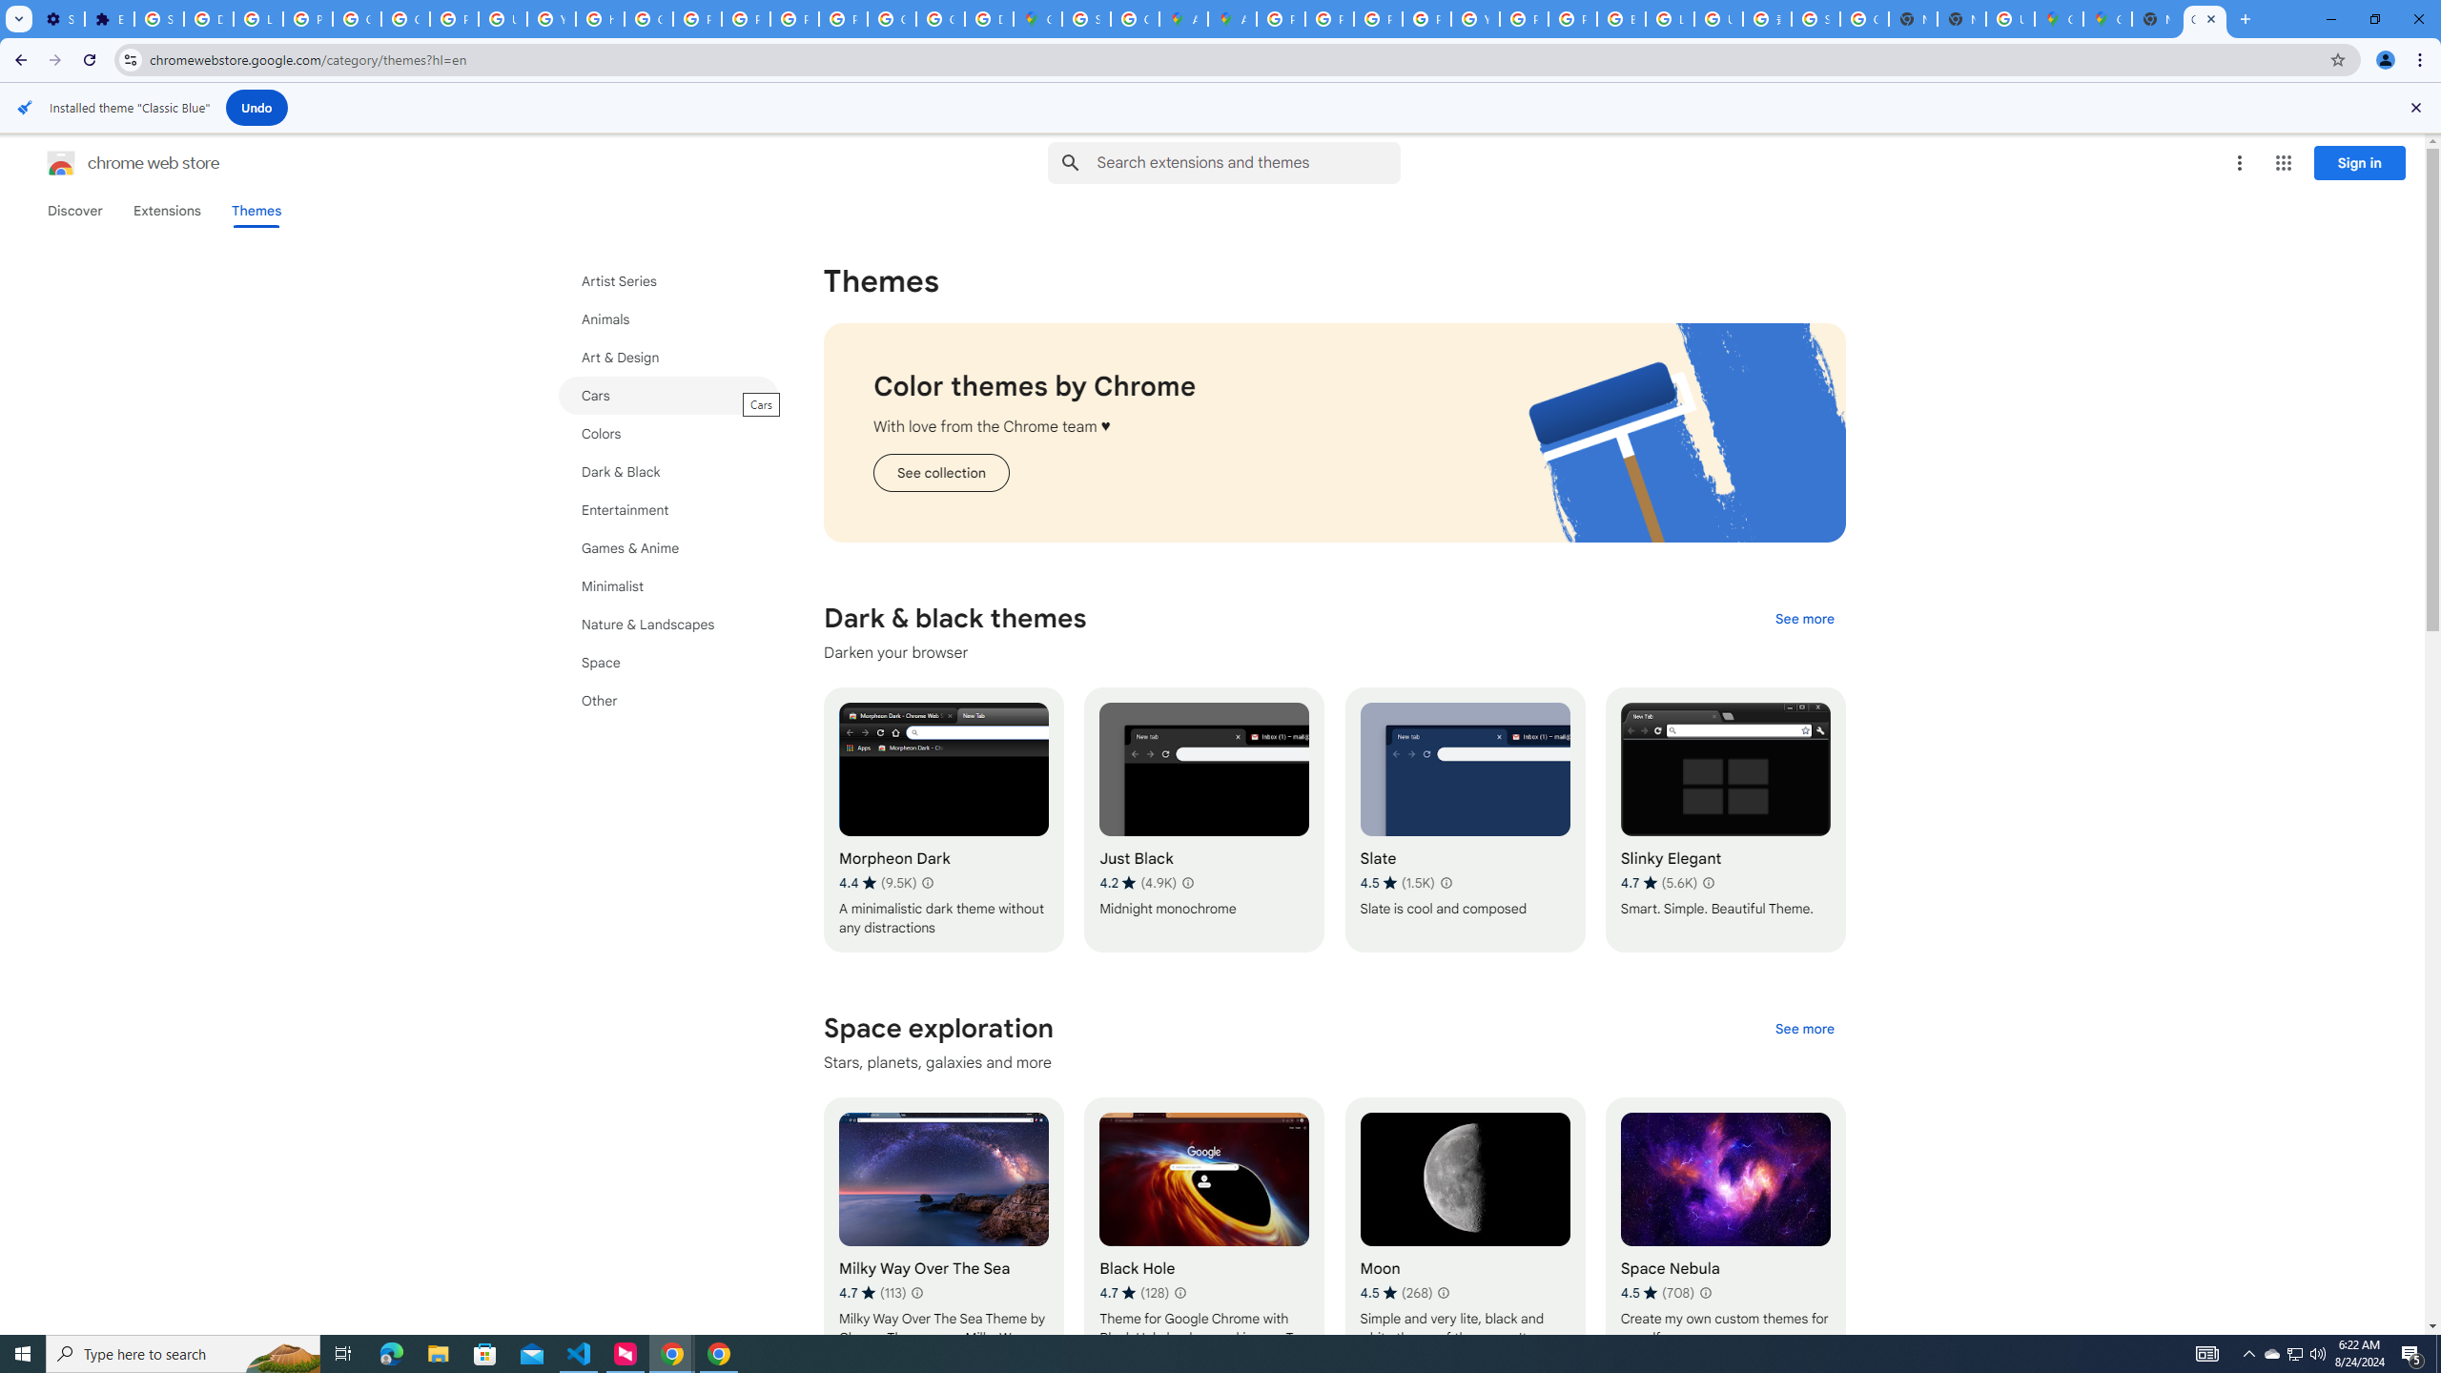 Image resolution: width=2441 pixels, height=1373 pixels. I want to click on New Tab, so click(2157, 19).